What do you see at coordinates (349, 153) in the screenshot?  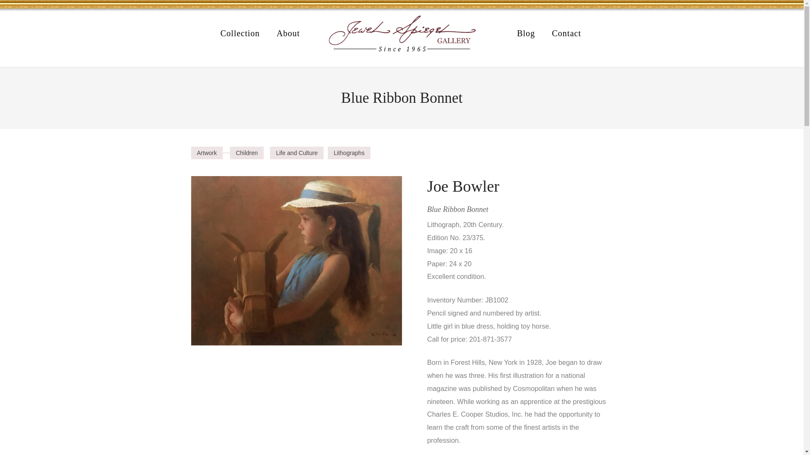 I see `Lithographs` at bounding box center [349, 153].